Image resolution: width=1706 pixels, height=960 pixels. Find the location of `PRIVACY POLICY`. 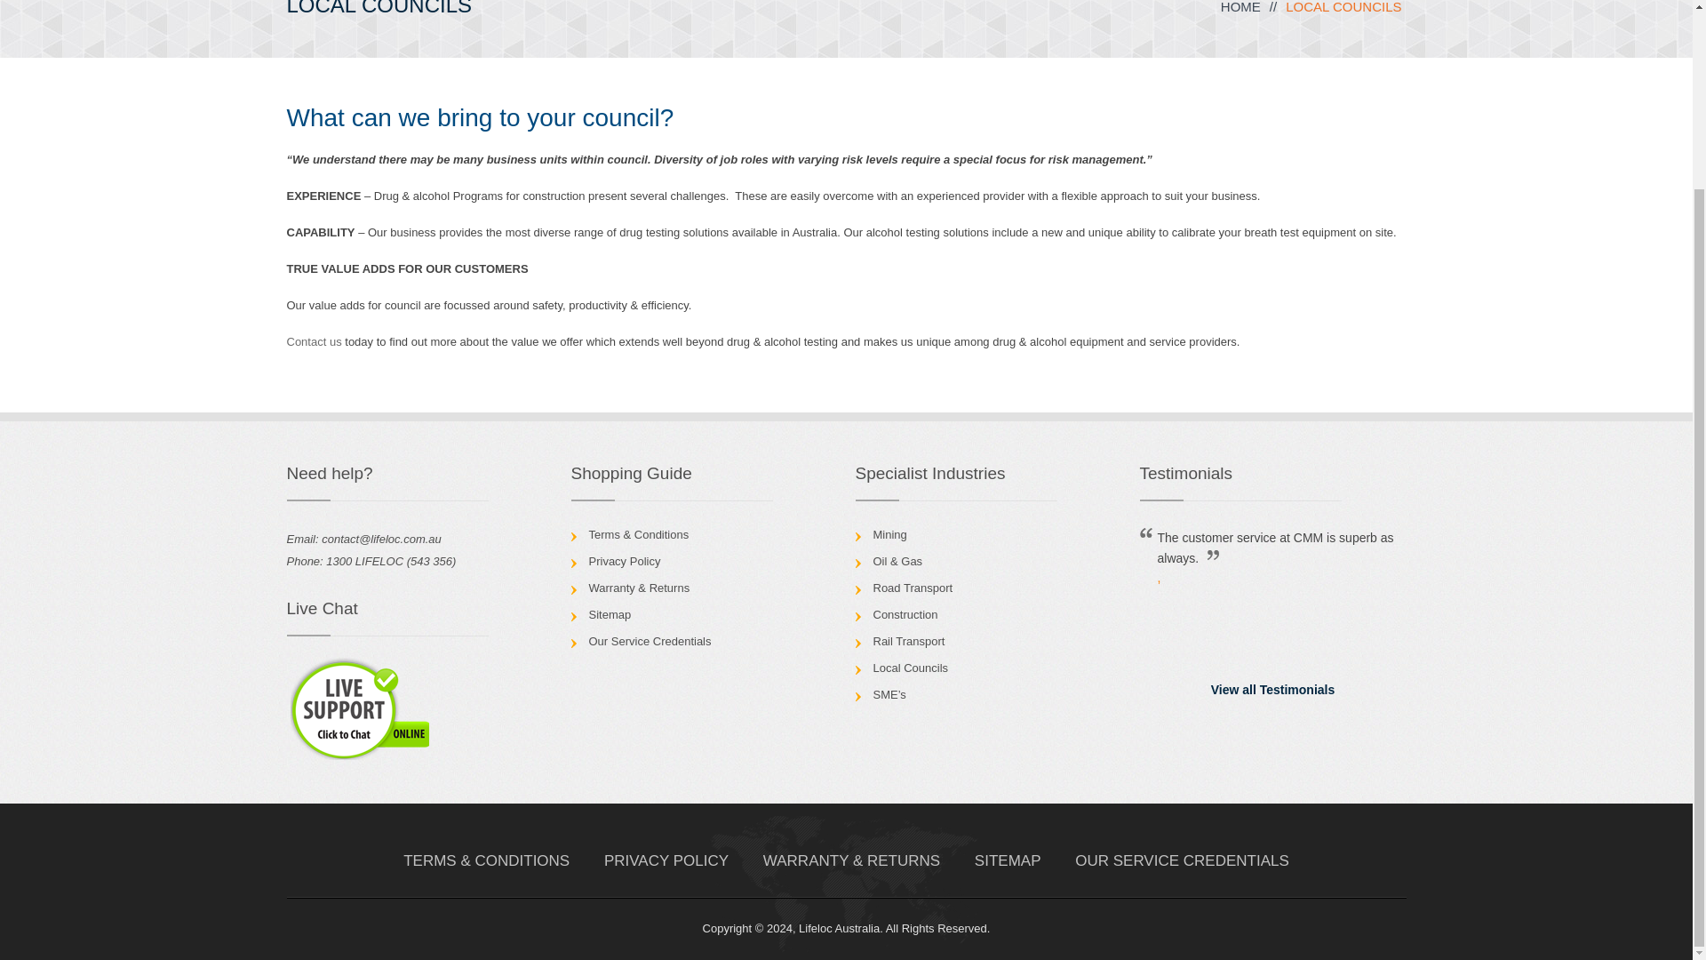

PRIVACY POLICY is located at coordinates (666, 860).